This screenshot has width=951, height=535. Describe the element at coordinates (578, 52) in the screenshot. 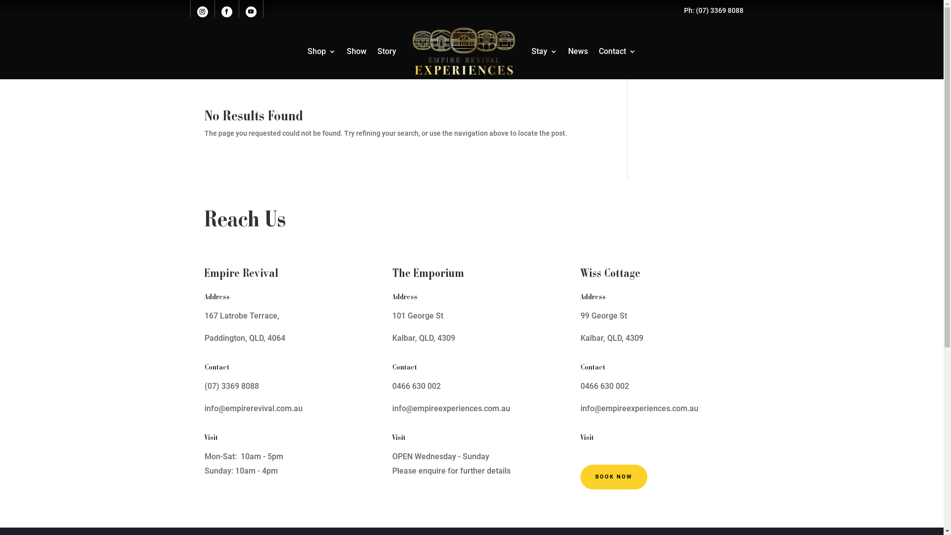

I see `News` at that location.